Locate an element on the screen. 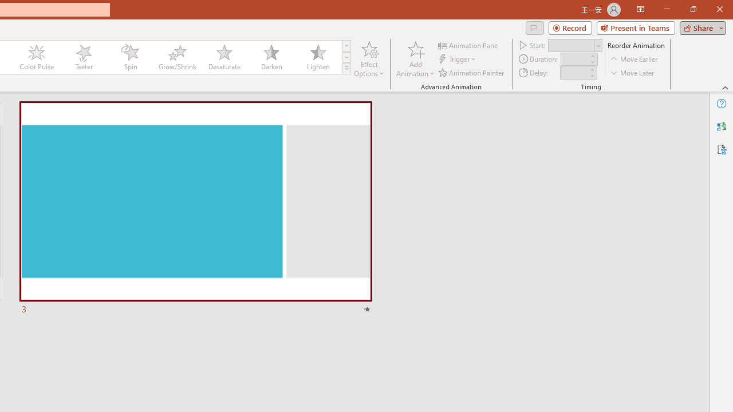 This screenshot has height=412, width=733. Animation Painter is located at coordinates (472, 72).